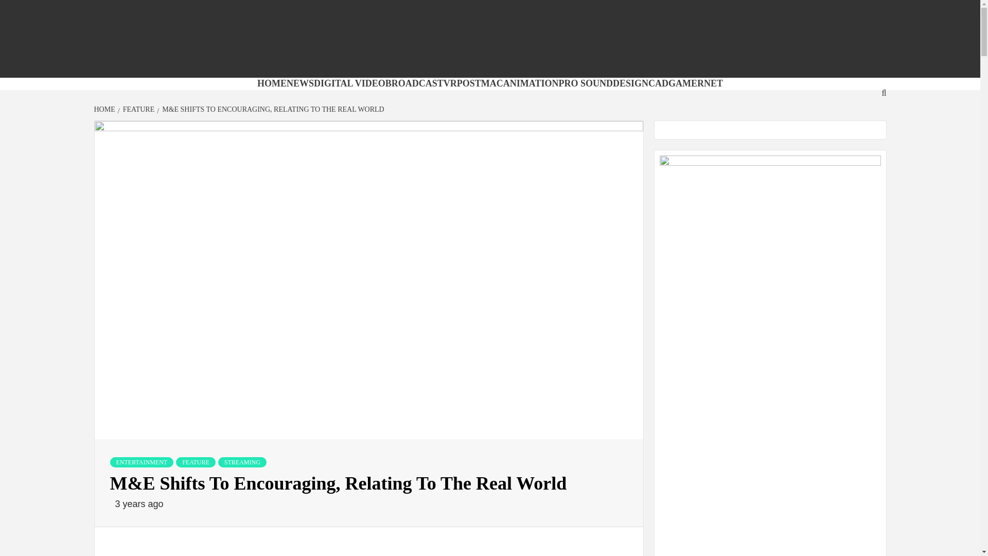 This screenshot has height=556, width=988. What do you see at coordinates (492, 83) in the screenshot?
I see `MAC` at bounding box center [492, 83].